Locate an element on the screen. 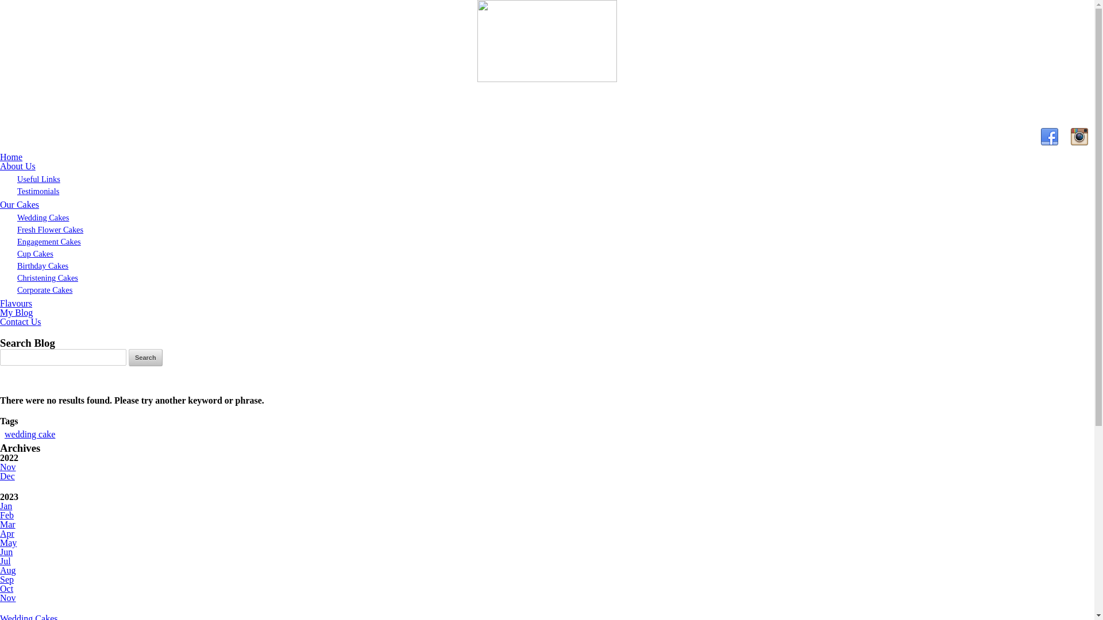 The height and width of the screenshot is (620, 1103). Jan is located at coordinates (6, 506).